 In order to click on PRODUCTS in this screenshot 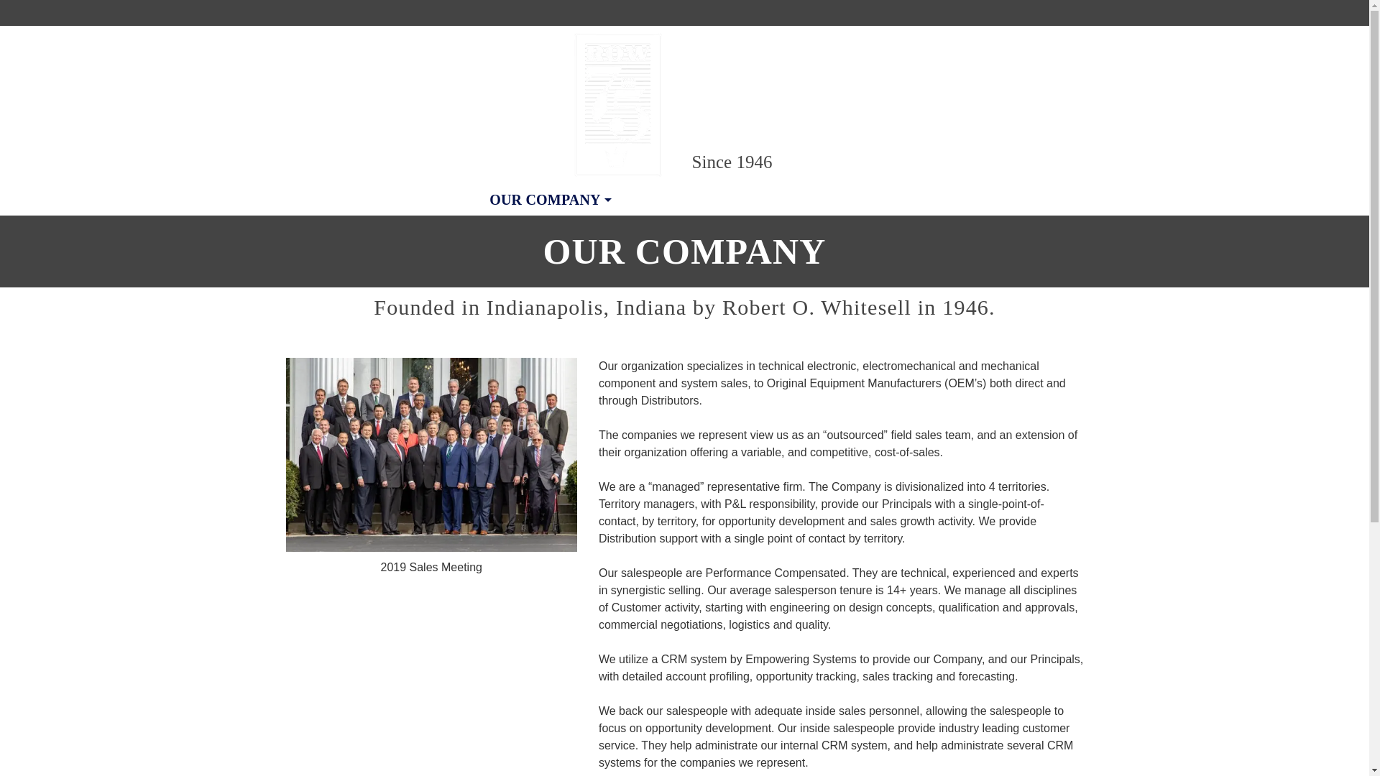, I will do `click(786, 200)`.